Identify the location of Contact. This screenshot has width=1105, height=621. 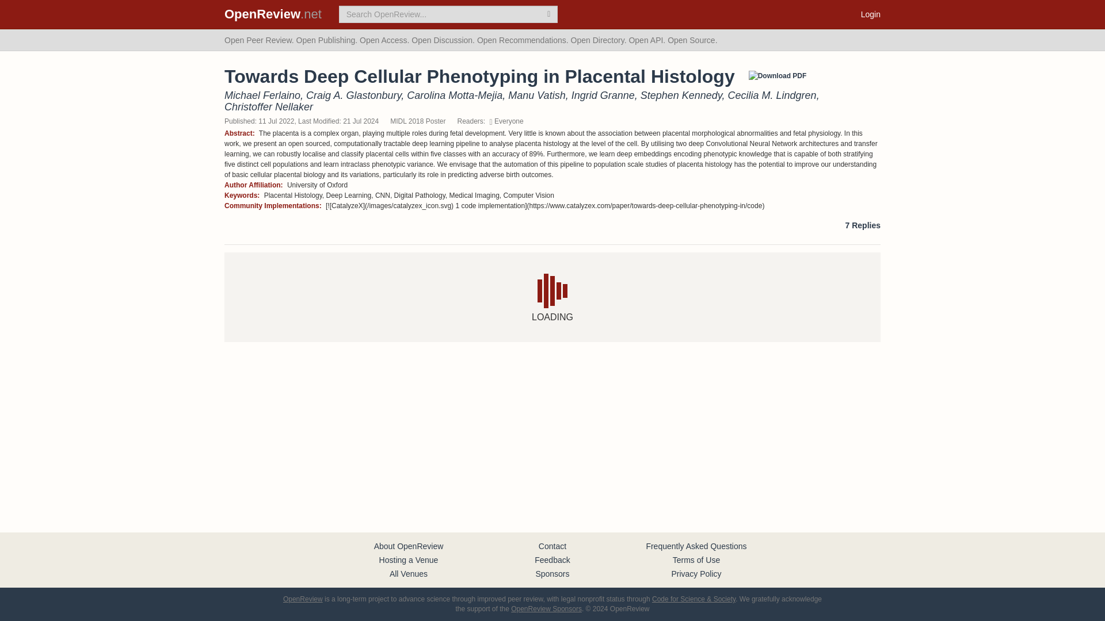
(552, 546).